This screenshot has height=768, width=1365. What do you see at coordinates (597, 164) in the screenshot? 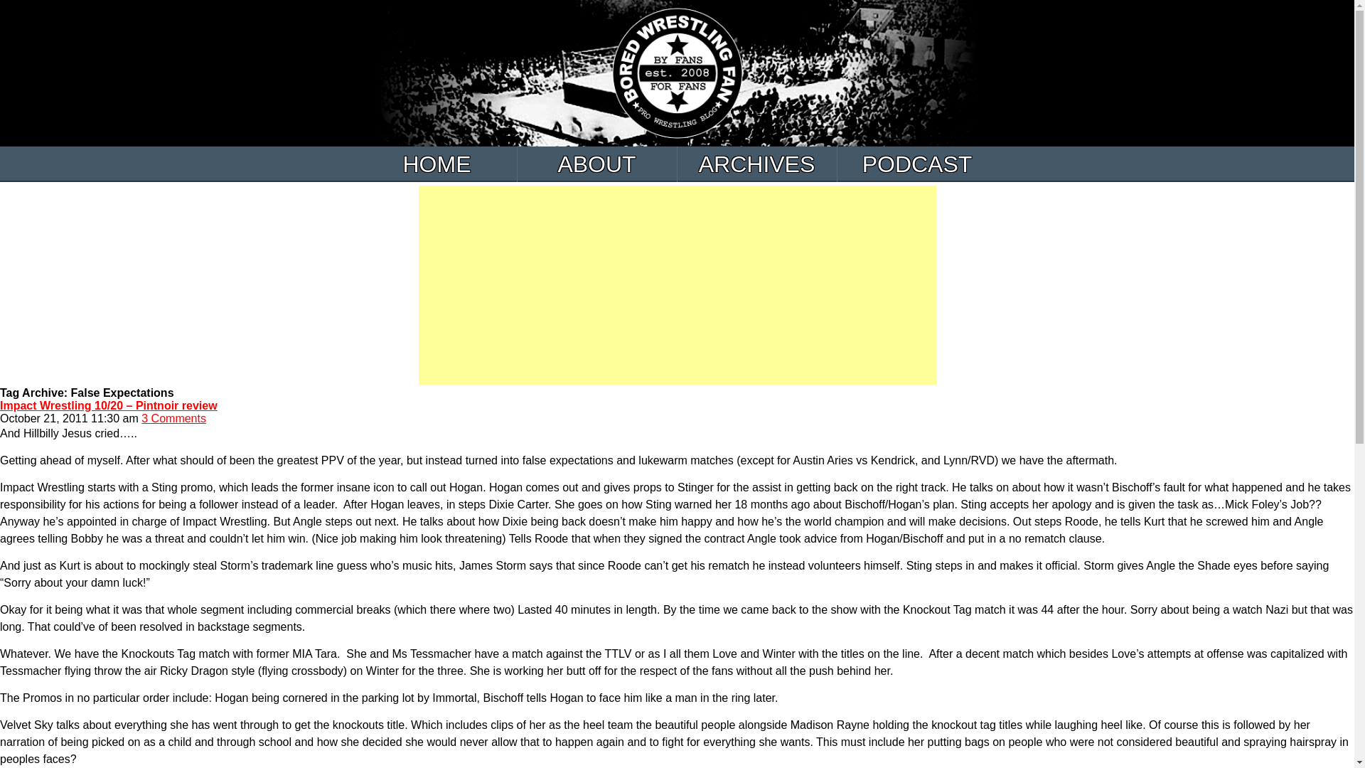
I see `About` at bounding box center [597, 164].